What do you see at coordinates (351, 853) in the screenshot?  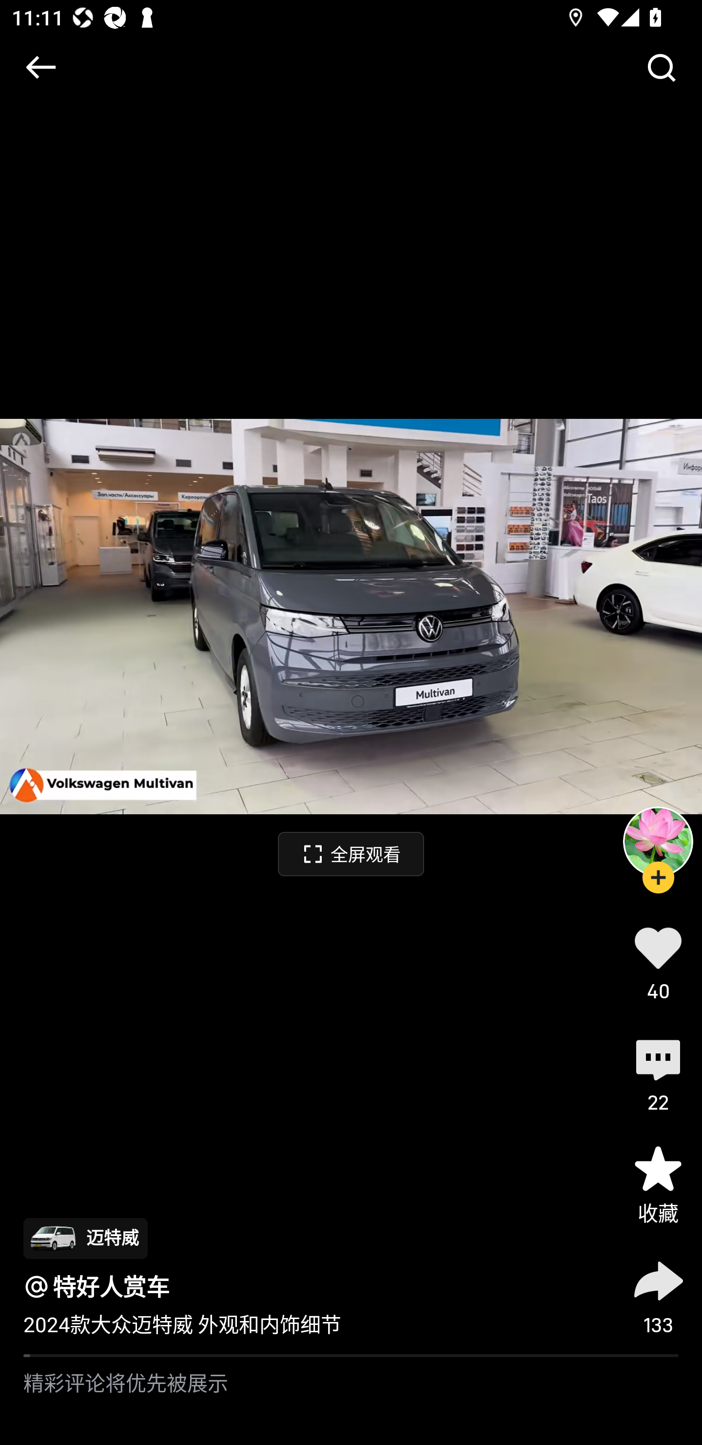 I see ` 全屏观看` at bounding box center [351, 853].